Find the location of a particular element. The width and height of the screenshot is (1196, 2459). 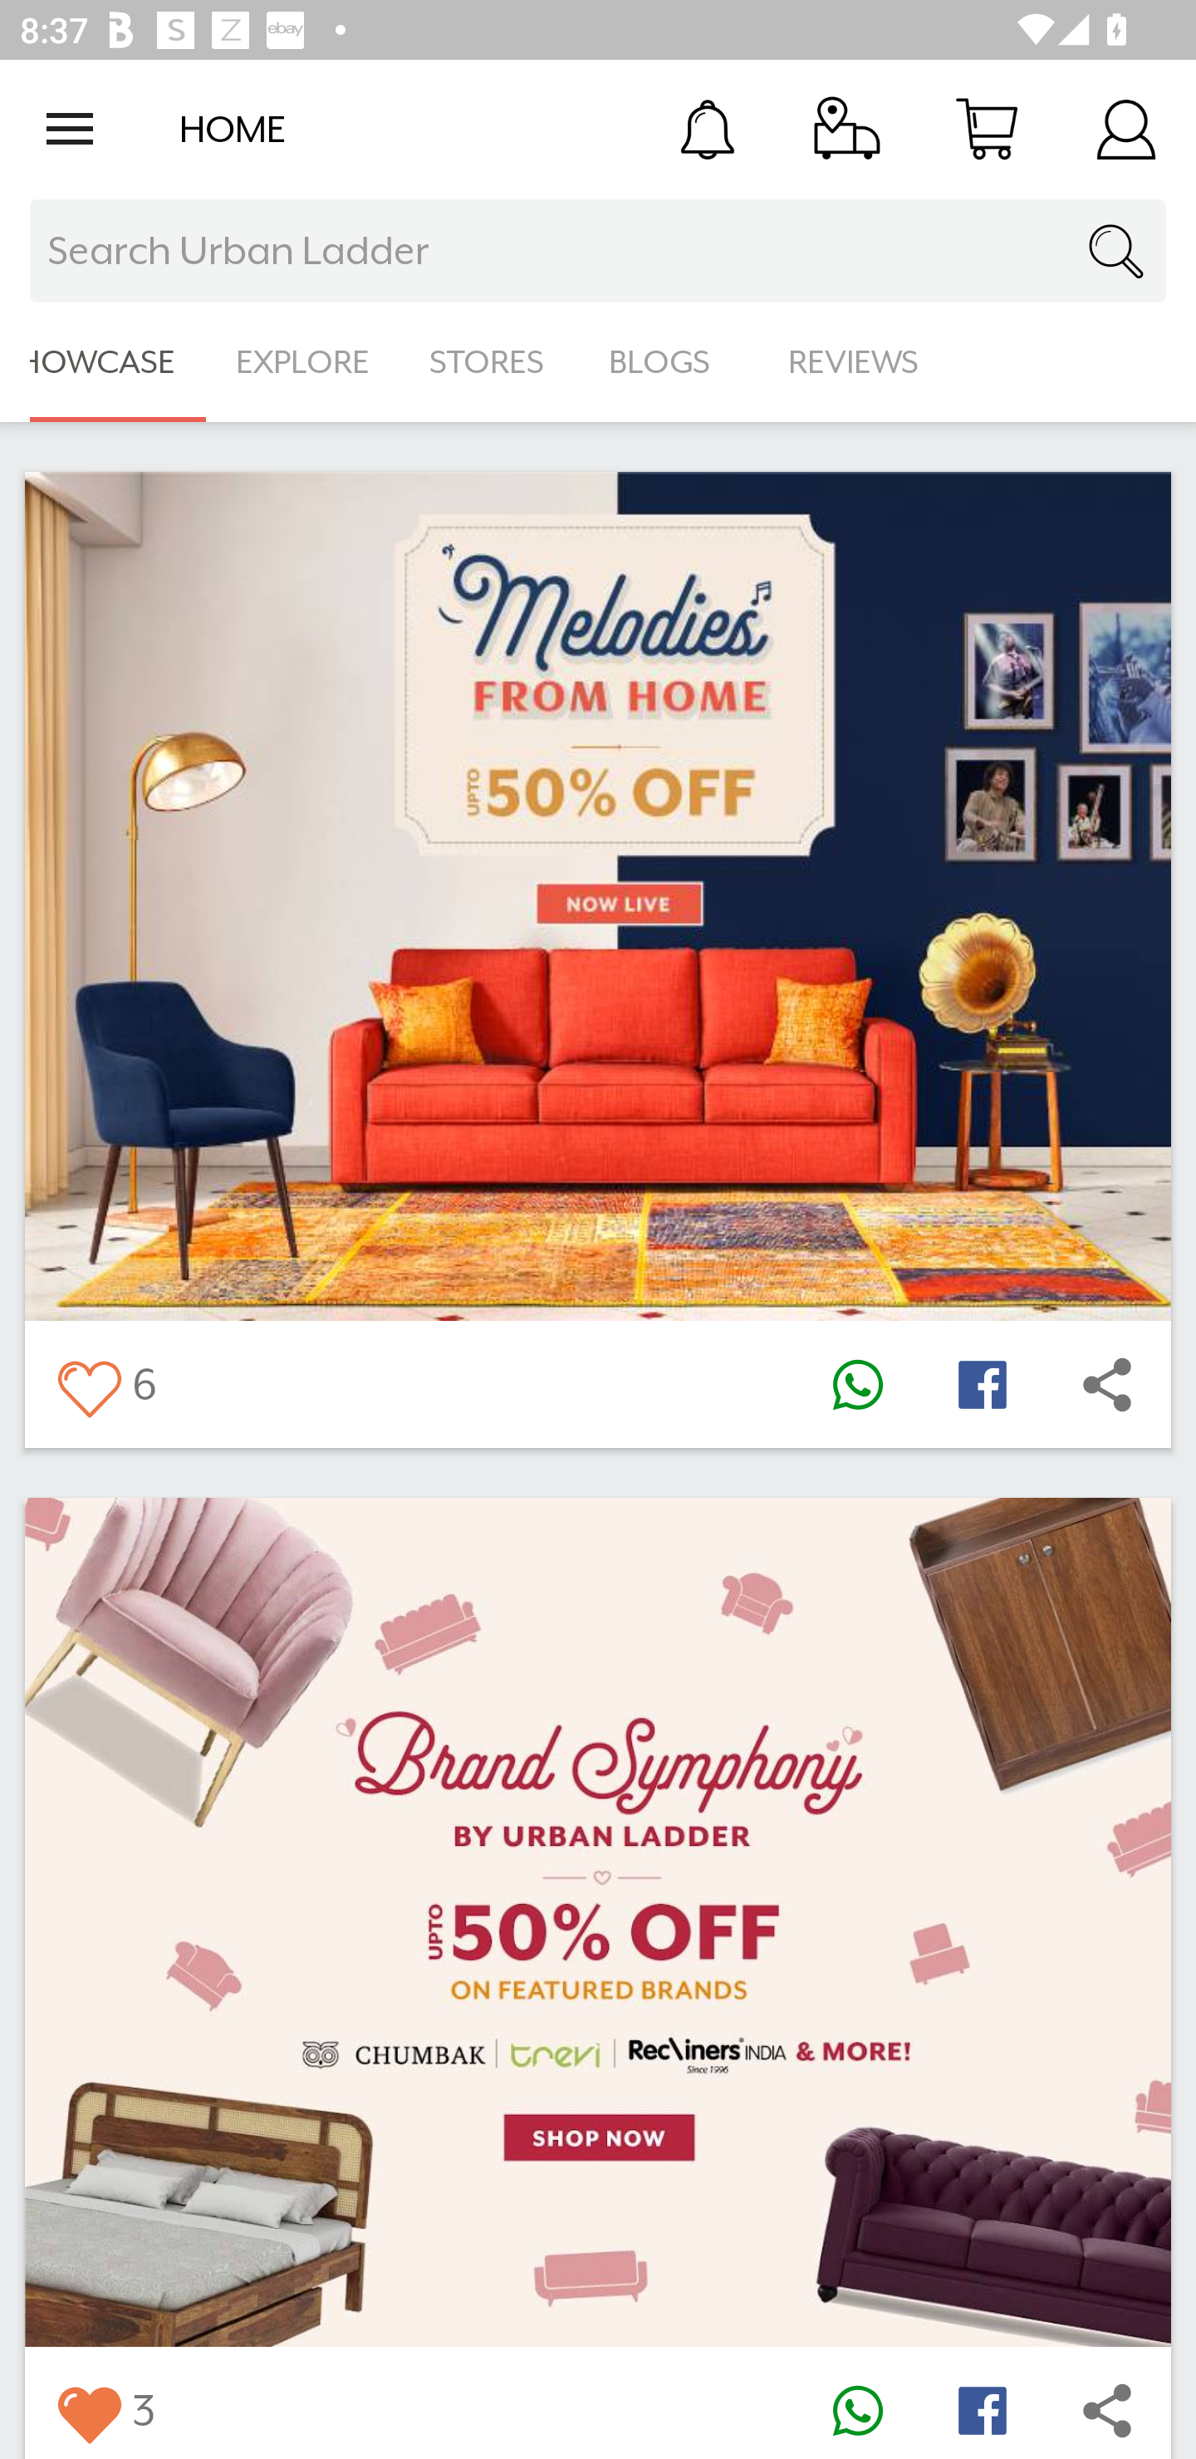

Open navigation drawer is located at coordinates (70, 129).